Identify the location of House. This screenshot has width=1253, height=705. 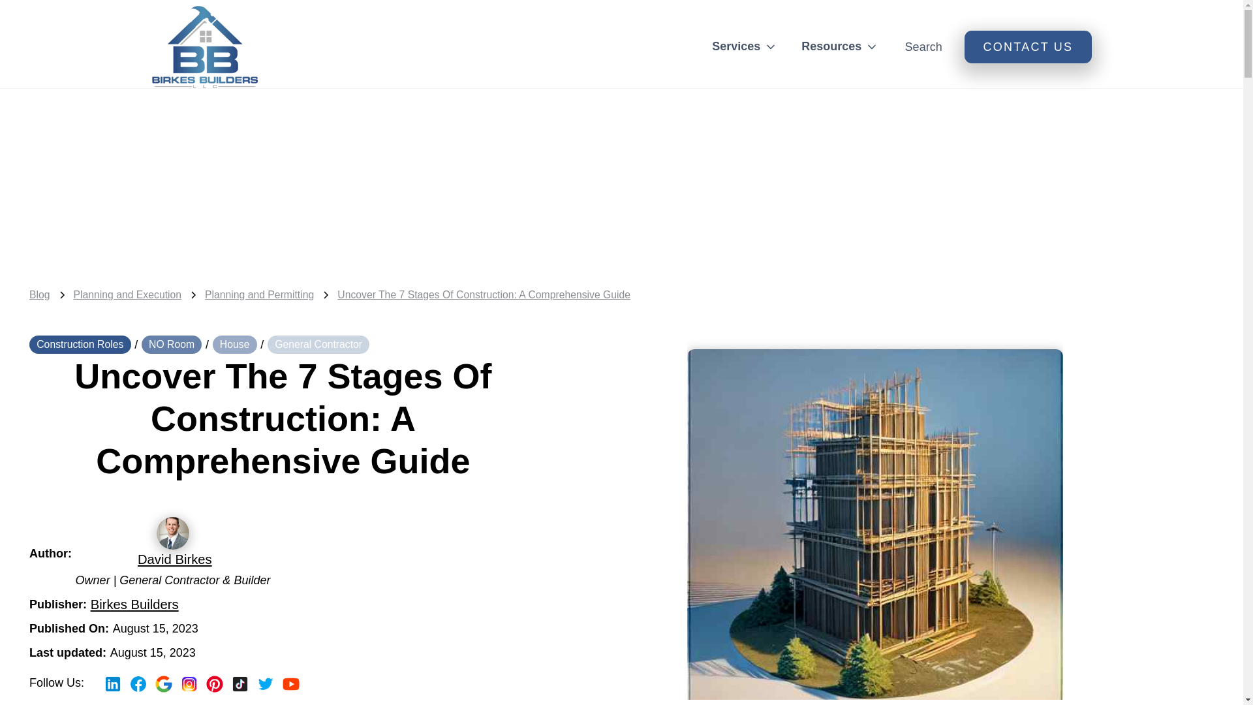
(235, 345).